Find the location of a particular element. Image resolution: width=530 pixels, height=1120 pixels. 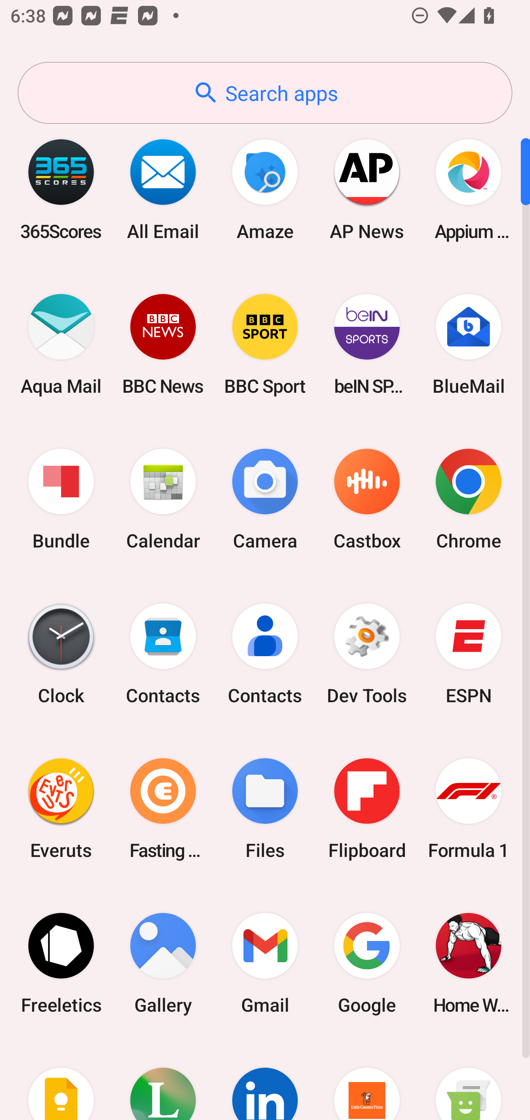

Bundle is located at coordinates (61, 500).